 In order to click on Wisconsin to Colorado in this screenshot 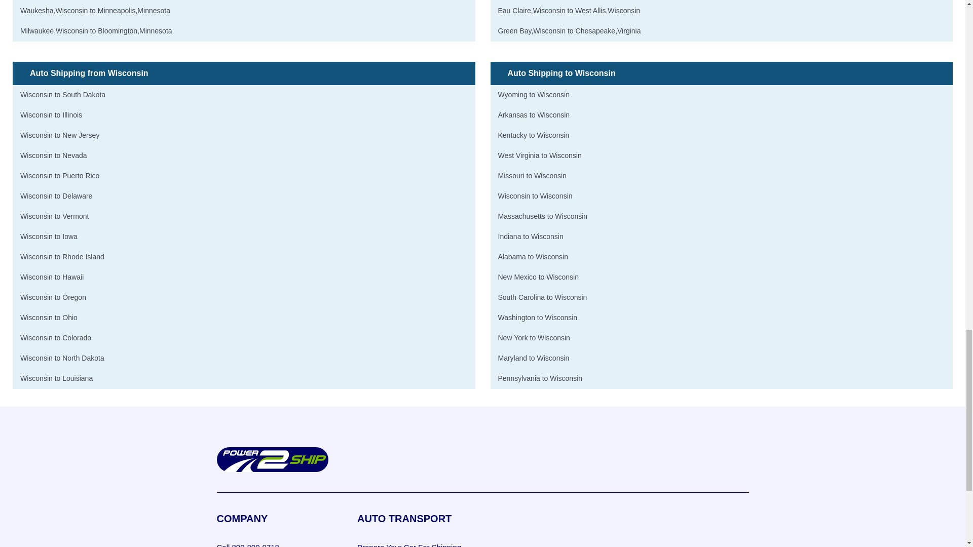, I will do `click(244, 338)`.